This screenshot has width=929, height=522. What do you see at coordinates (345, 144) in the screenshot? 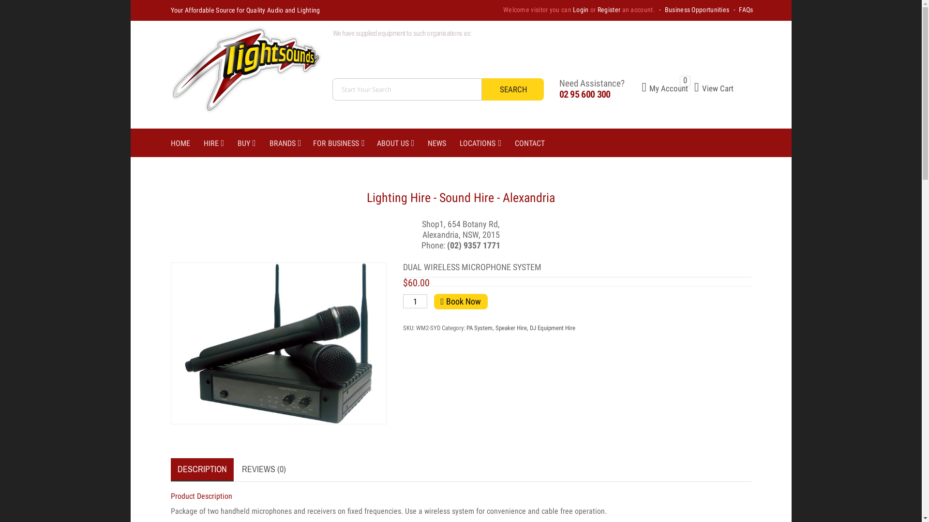
I see `FOR BUSINESS` at bounding box center [345, 144].